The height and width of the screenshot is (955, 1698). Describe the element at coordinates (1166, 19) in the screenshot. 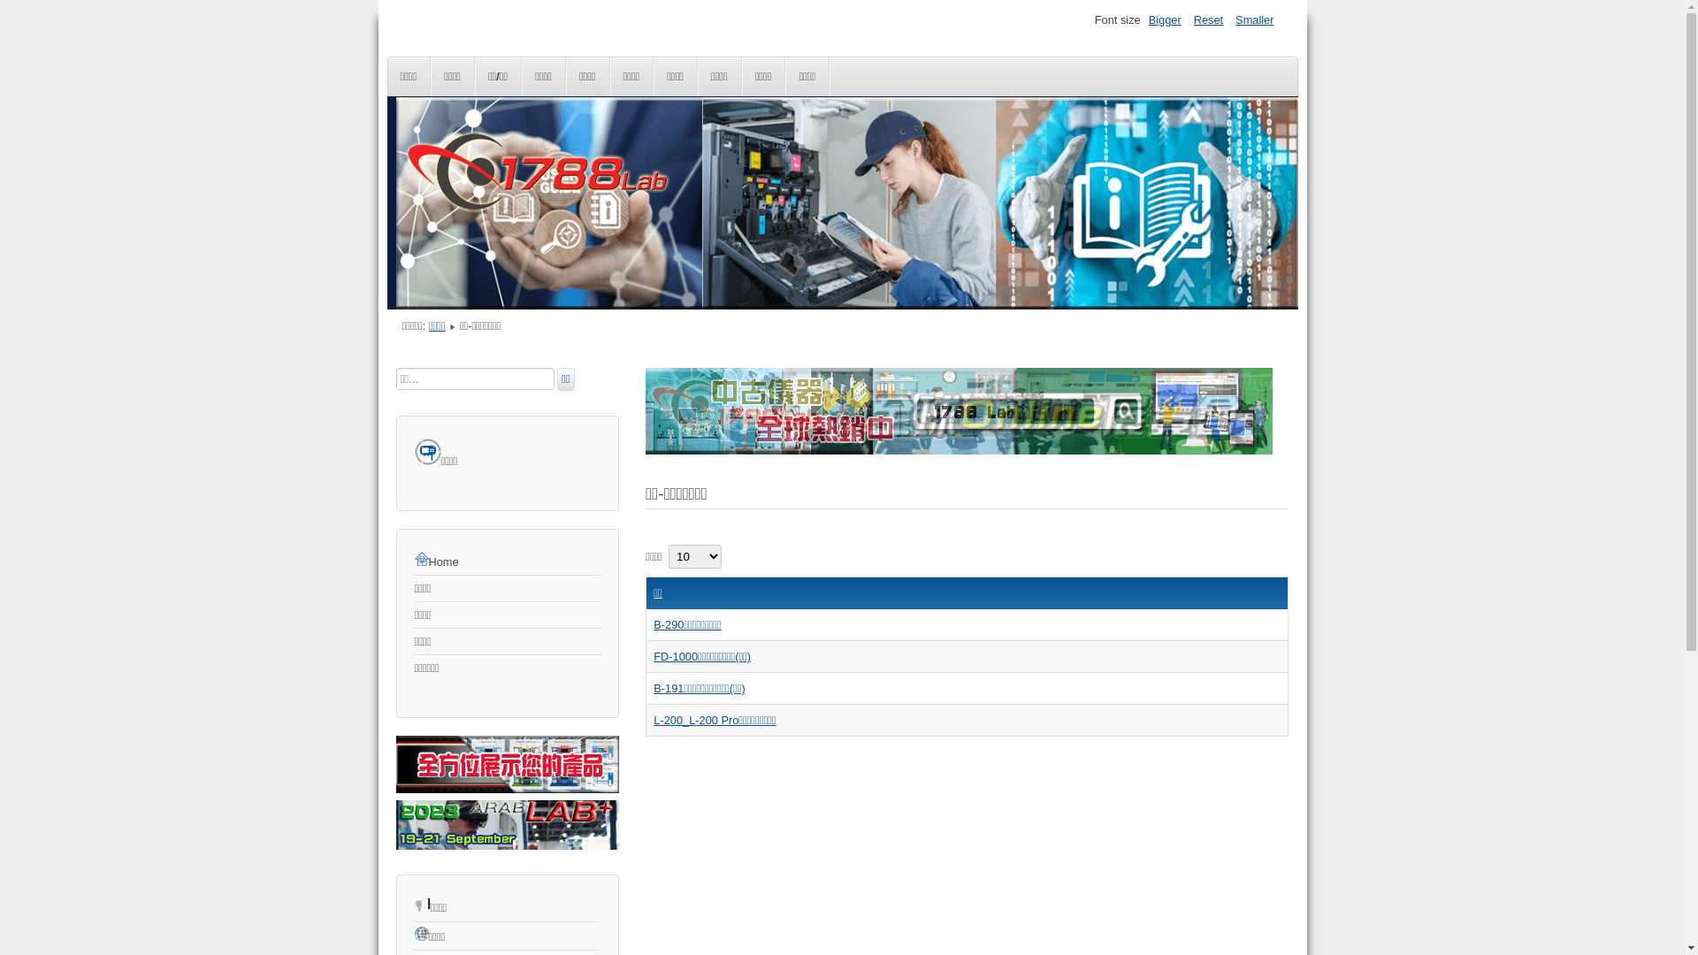

I see `Bigger` at that location.